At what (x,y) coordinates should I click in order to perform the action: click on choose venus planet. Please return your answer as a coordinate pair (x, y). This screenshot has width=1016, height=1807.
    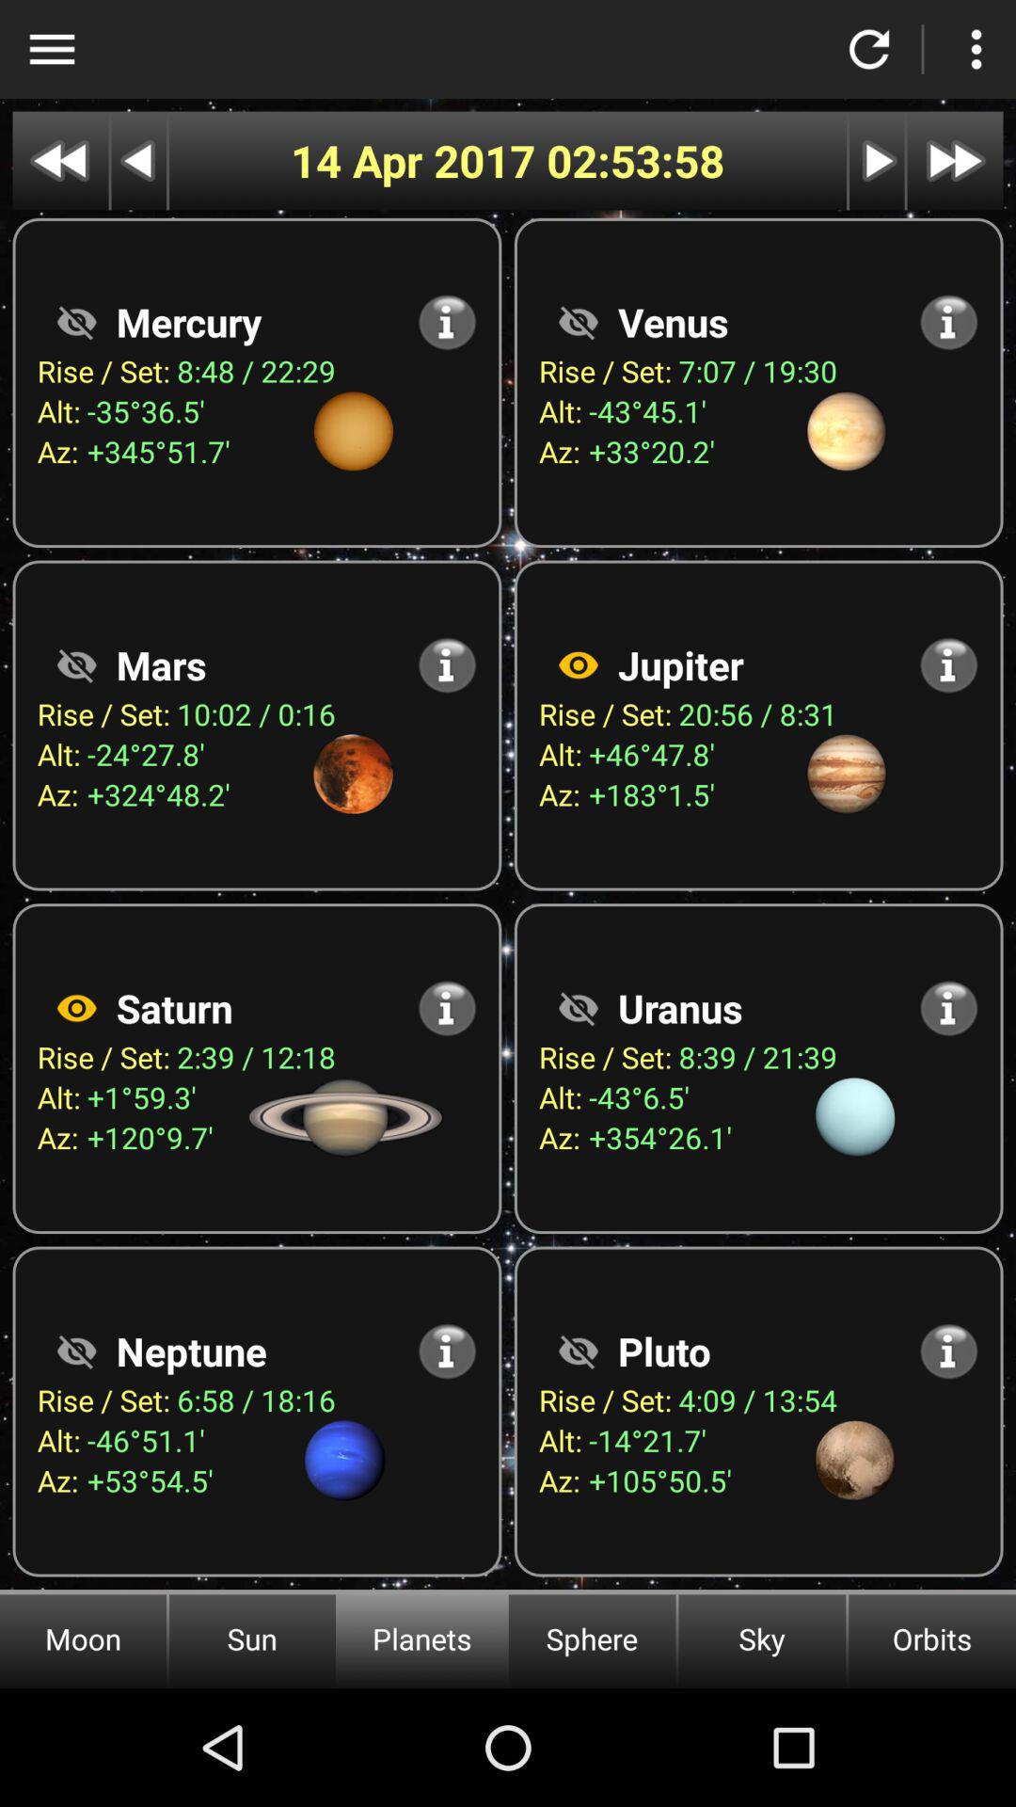
    Looking at the image, I should click on (579, 322).